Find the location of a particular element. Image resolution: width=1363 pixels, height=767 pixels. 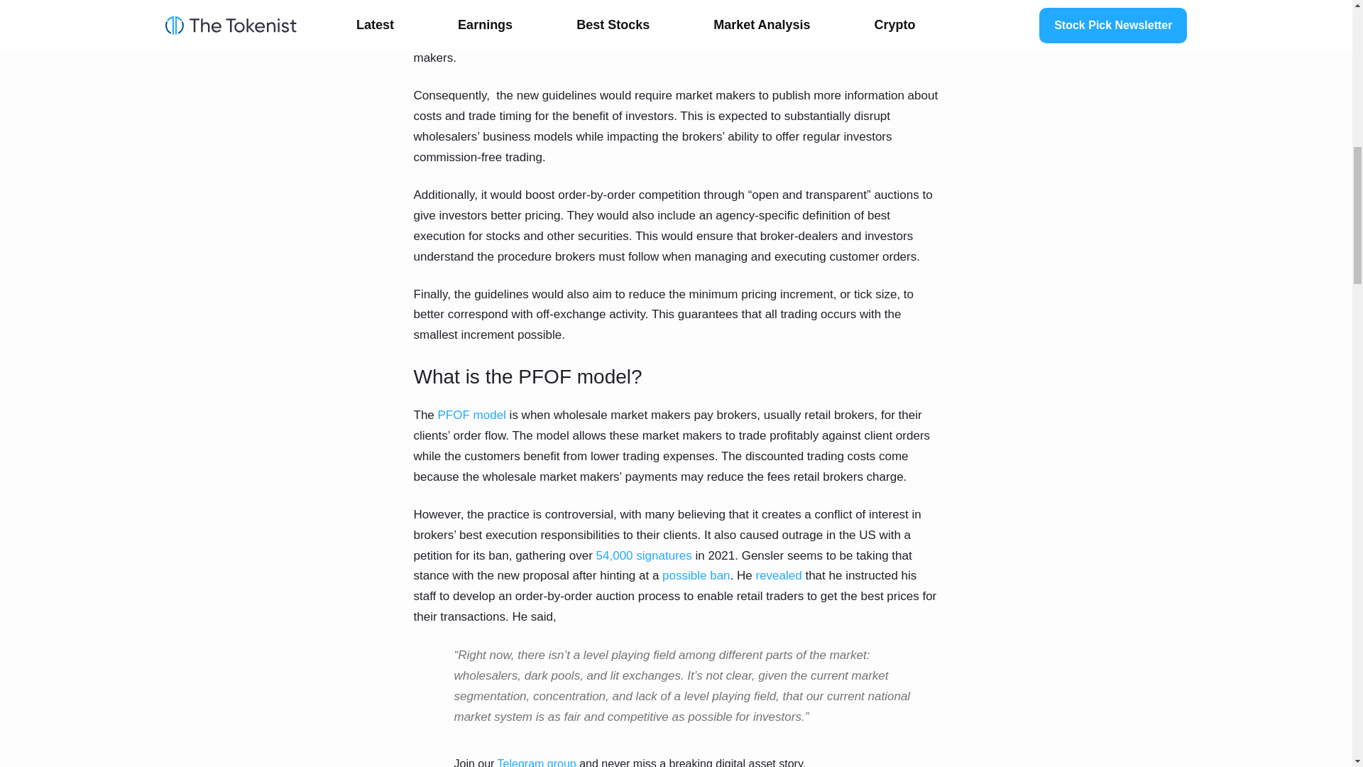

possible ban is located at coordinates (696, 575).